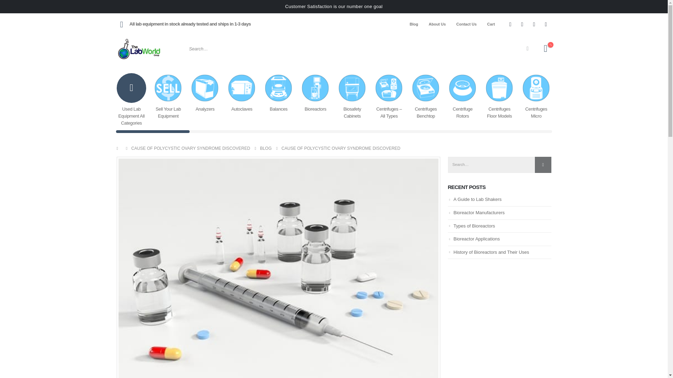 Image resolution: width=673 pixels, height=378 pixels. I want to click on Twitter, so click(522, 24).